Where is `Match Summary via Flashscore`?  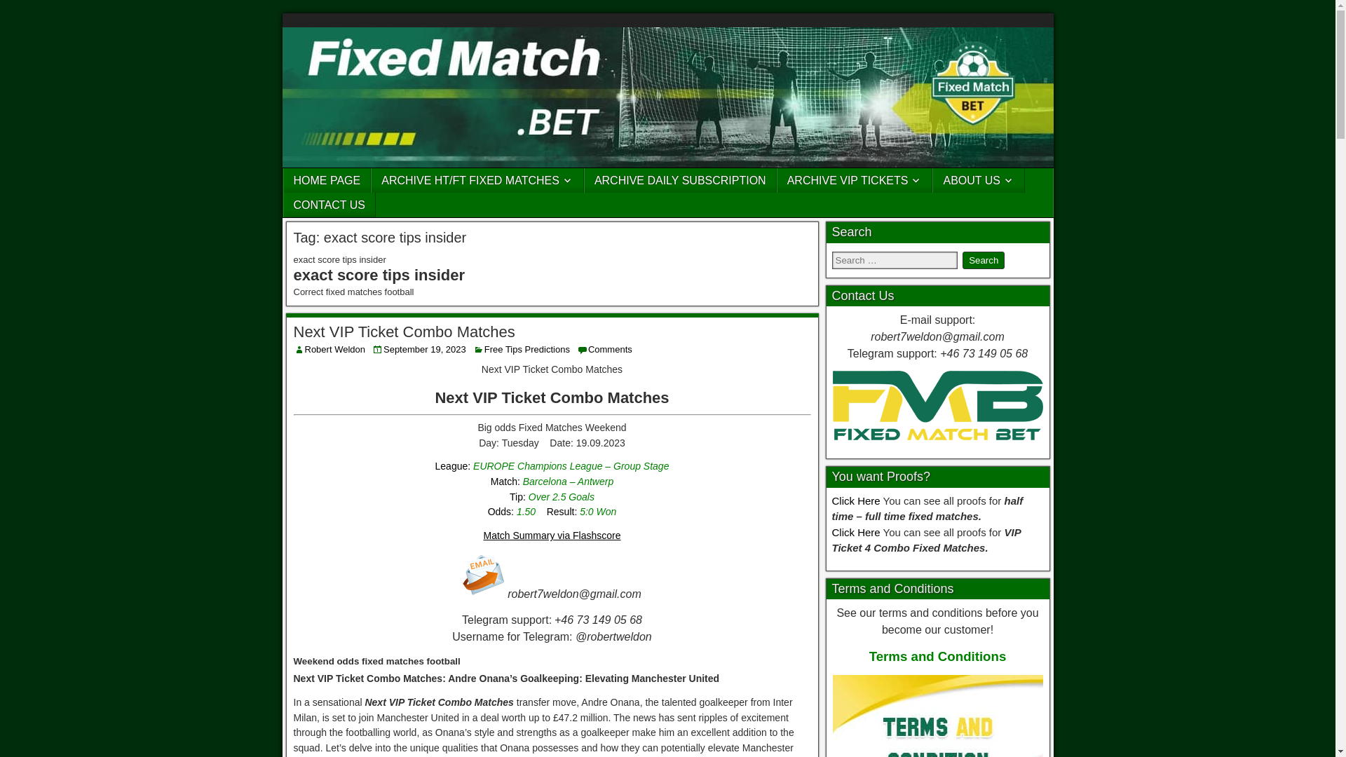 Match Summary via Flashscore is located at coordinates (552, 536).